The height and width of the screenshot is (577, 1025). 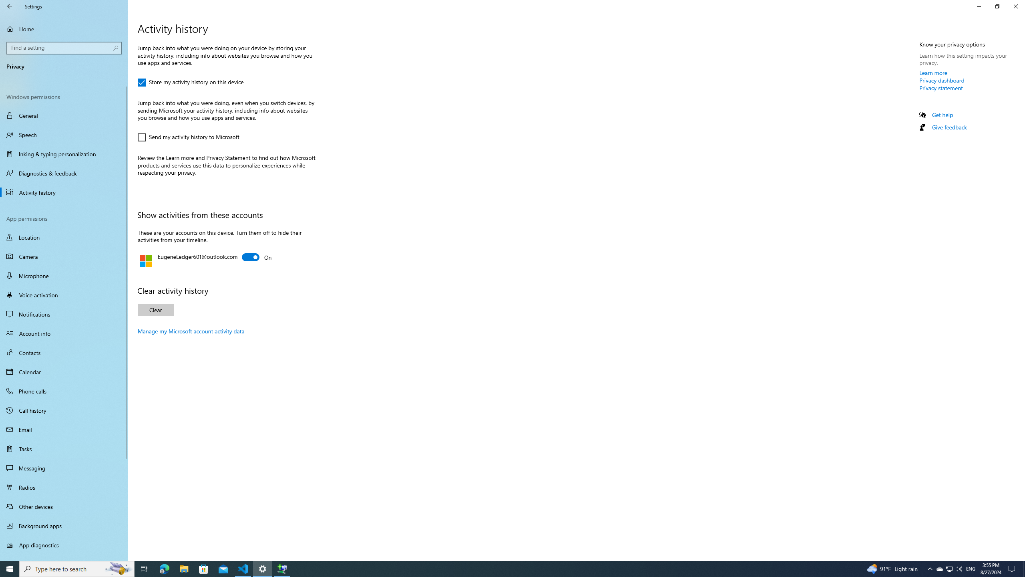 What do you see at coordinates (64, 192) in the screenshot?
I see `Activity history` at bounding box center [64, 192].